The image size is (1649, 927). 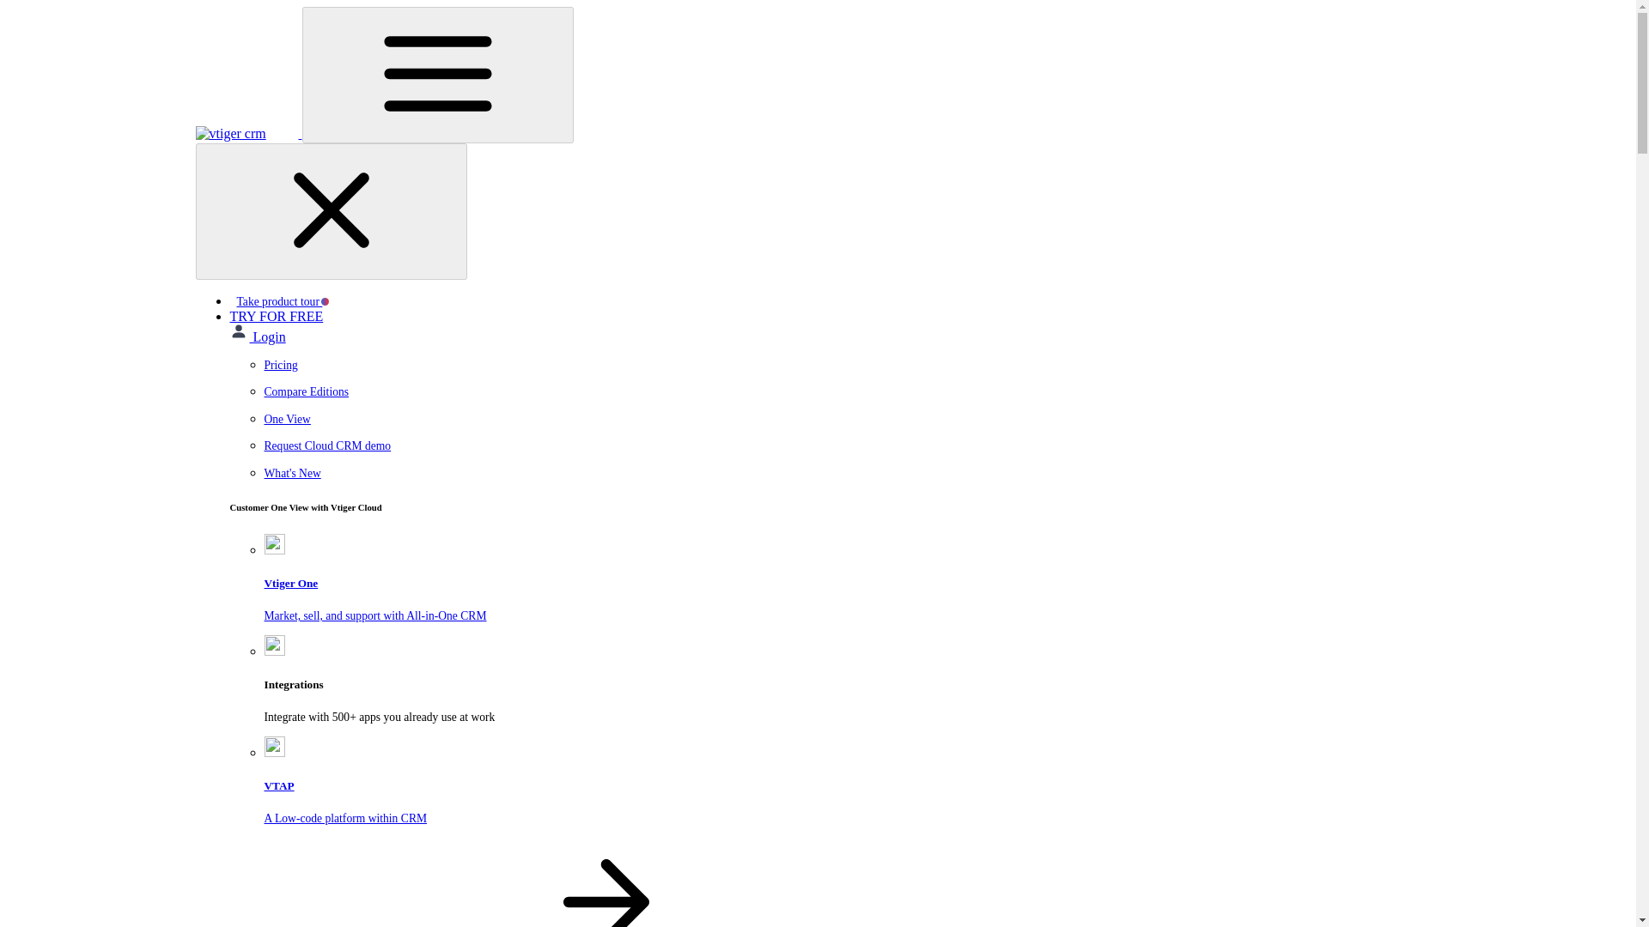 I want to click on Take product tour, so click(x=283, y=301).